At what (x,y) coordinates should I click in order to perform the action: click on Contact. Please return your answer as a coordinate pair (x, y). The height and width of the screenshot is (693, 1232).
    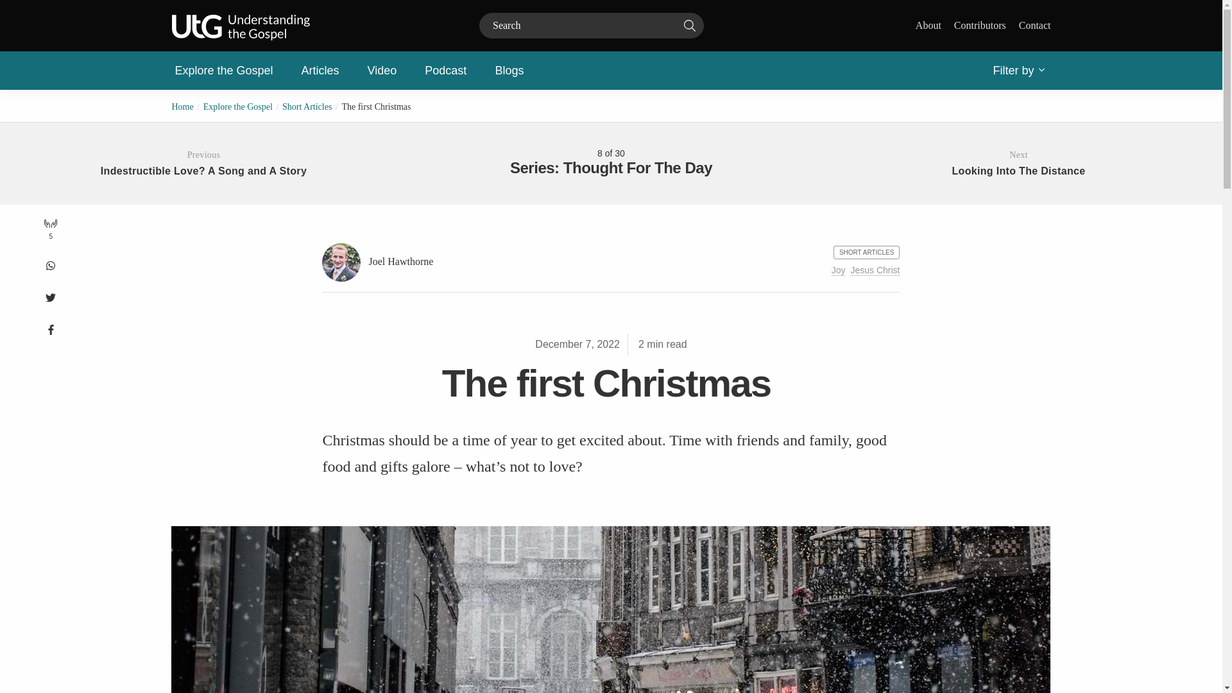
    Looking at the image, I should click on (1034, 26).